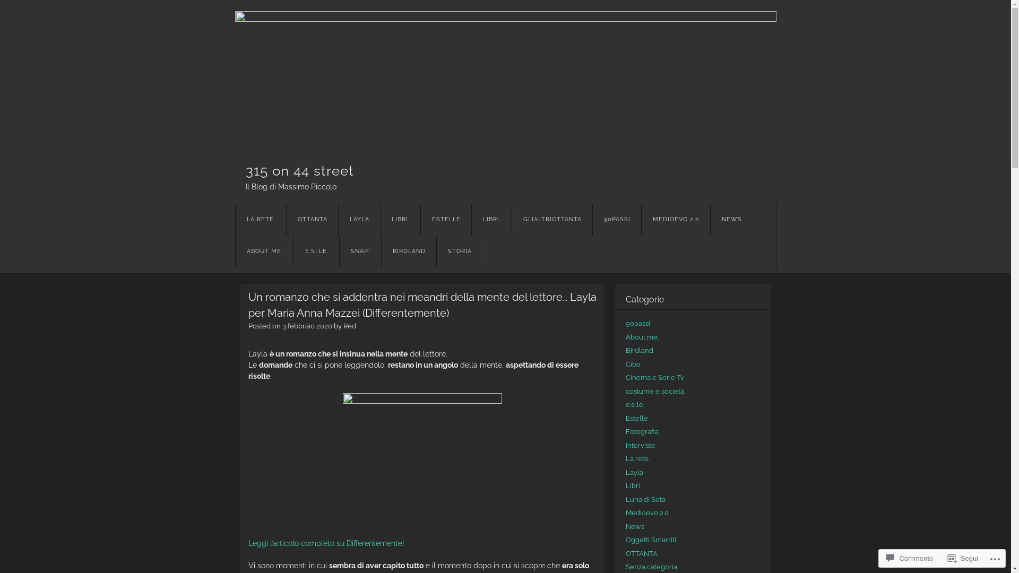 This screenshot has width=1019, height=573. I want to click on News, so click(635, 526).